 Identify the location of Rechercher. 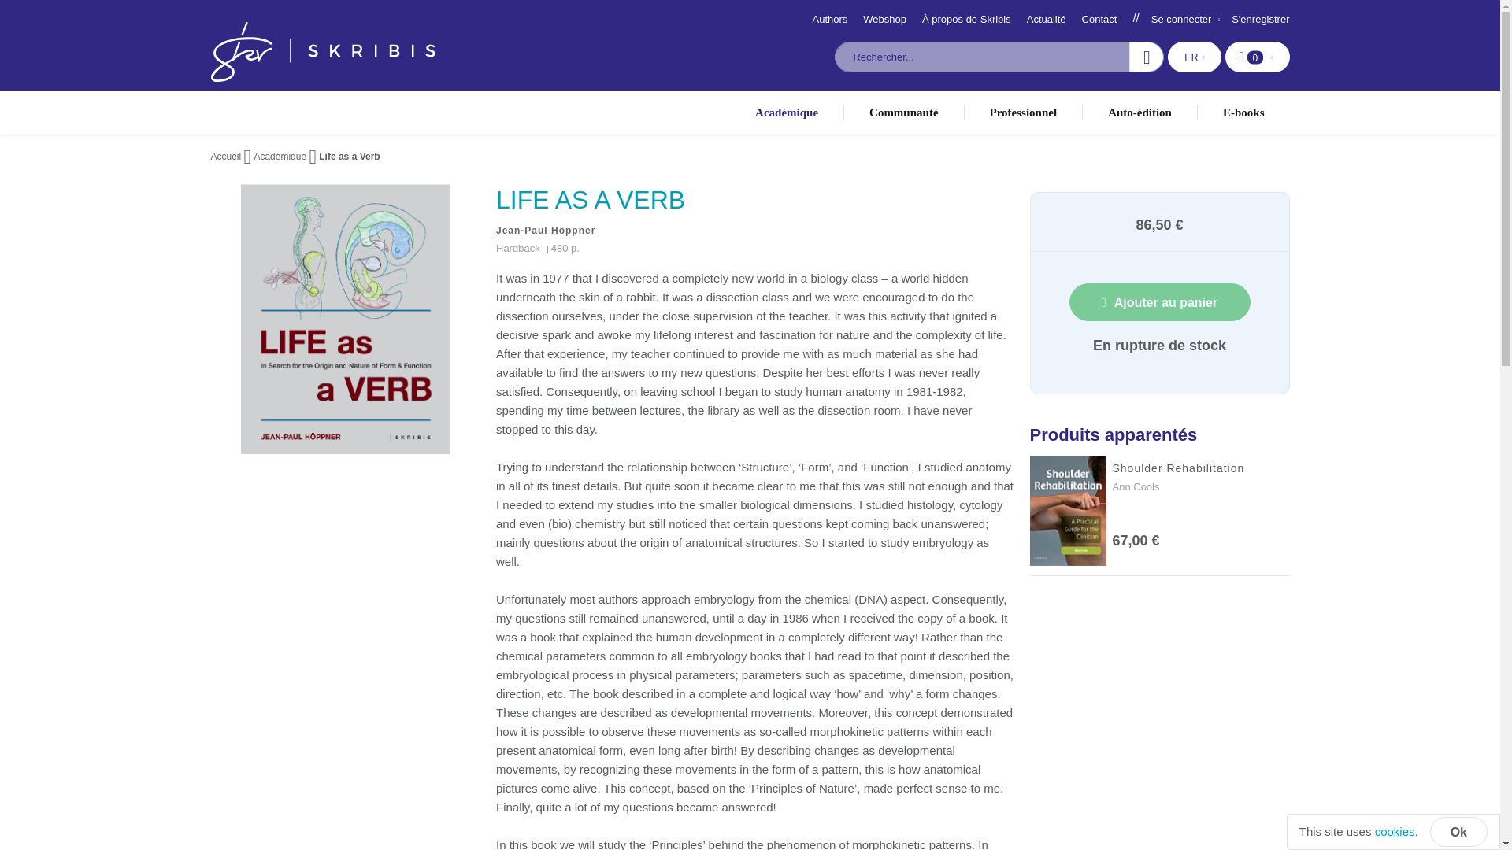
(1146, 57).